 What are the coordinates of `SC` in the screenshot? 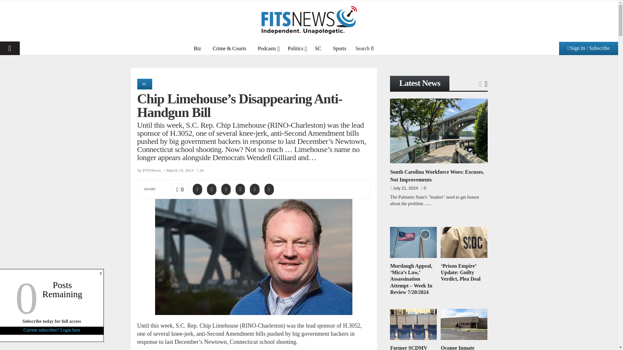 It's located at (318, 48).